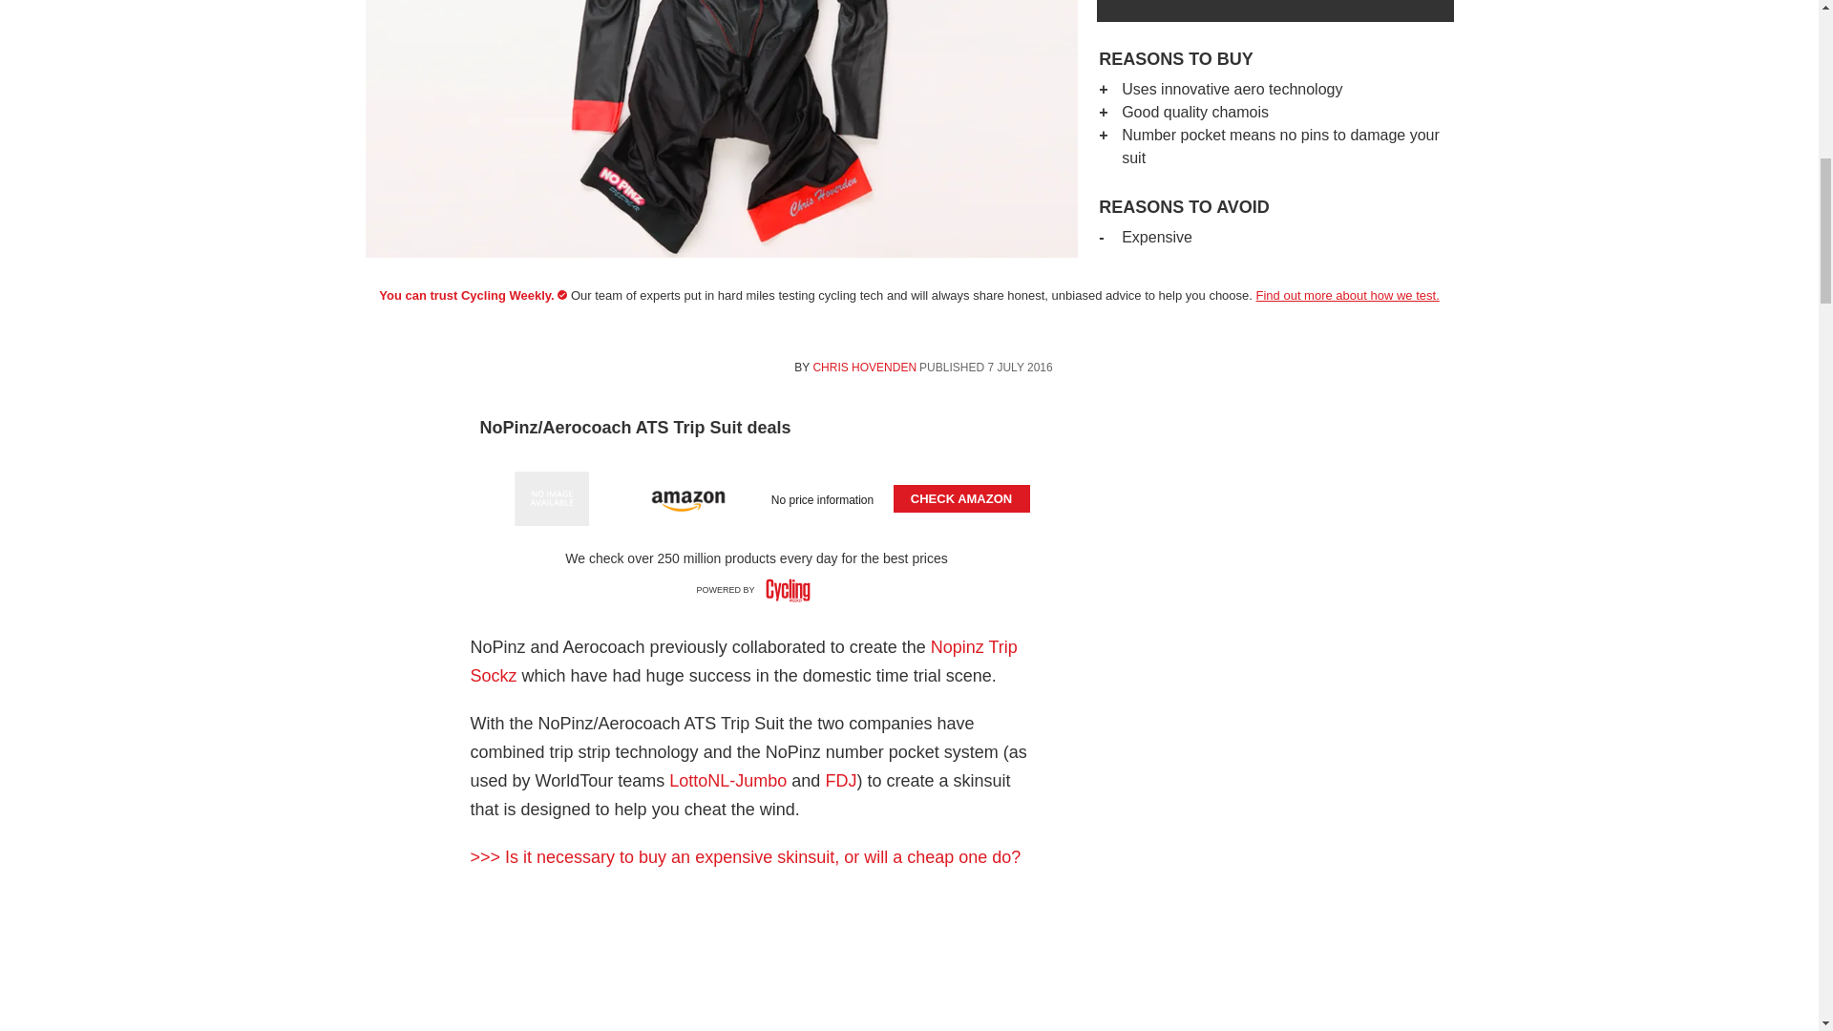  Describe the element at coordinates (789, 590) in the screenshot. I see `Cycling Weekly` at that location.